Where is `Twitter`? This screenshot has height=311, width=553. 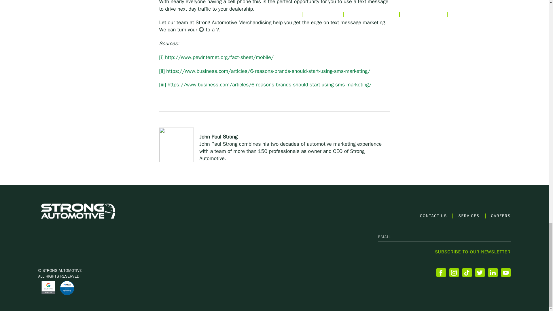 Twitter is located at coordinates (480, 272).